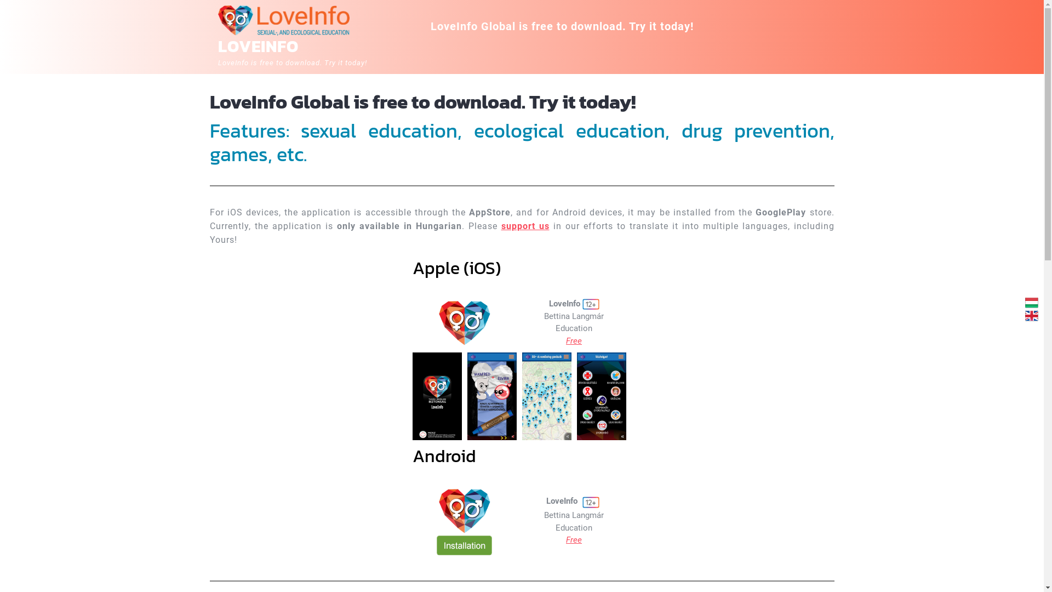  I want to click on LoveInfo Global is free to download. Try it today!, so click(562, 26).